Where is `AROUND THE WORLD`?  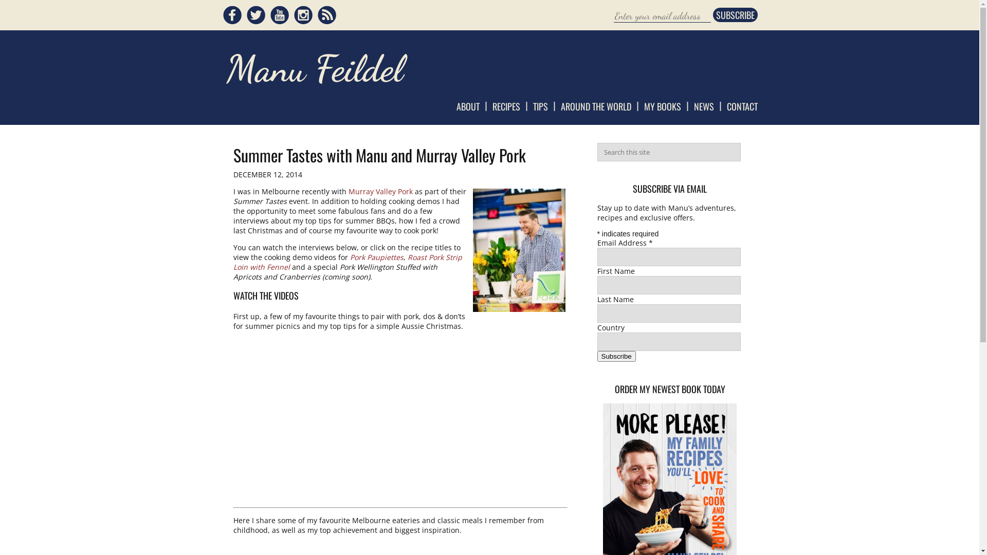
AROUND THE WORLD is located at coordinates (595, 106).